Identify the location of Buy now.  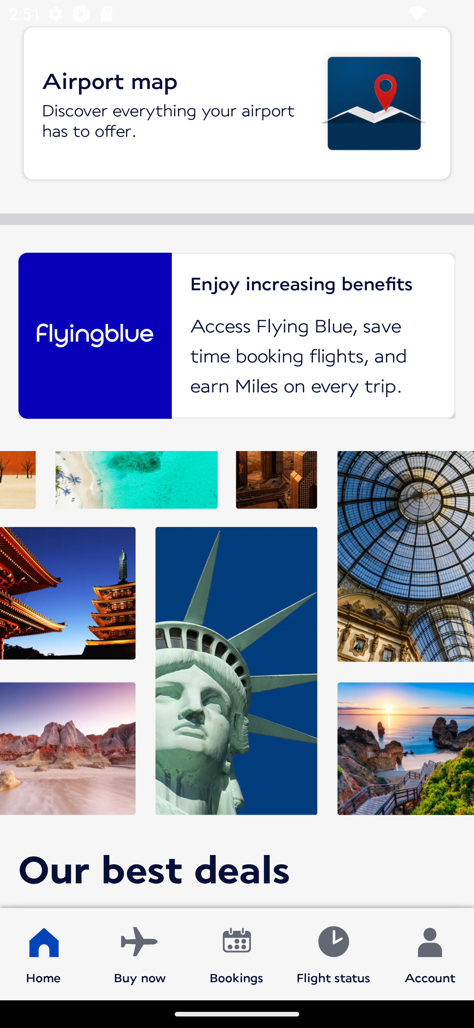
(140, 954).